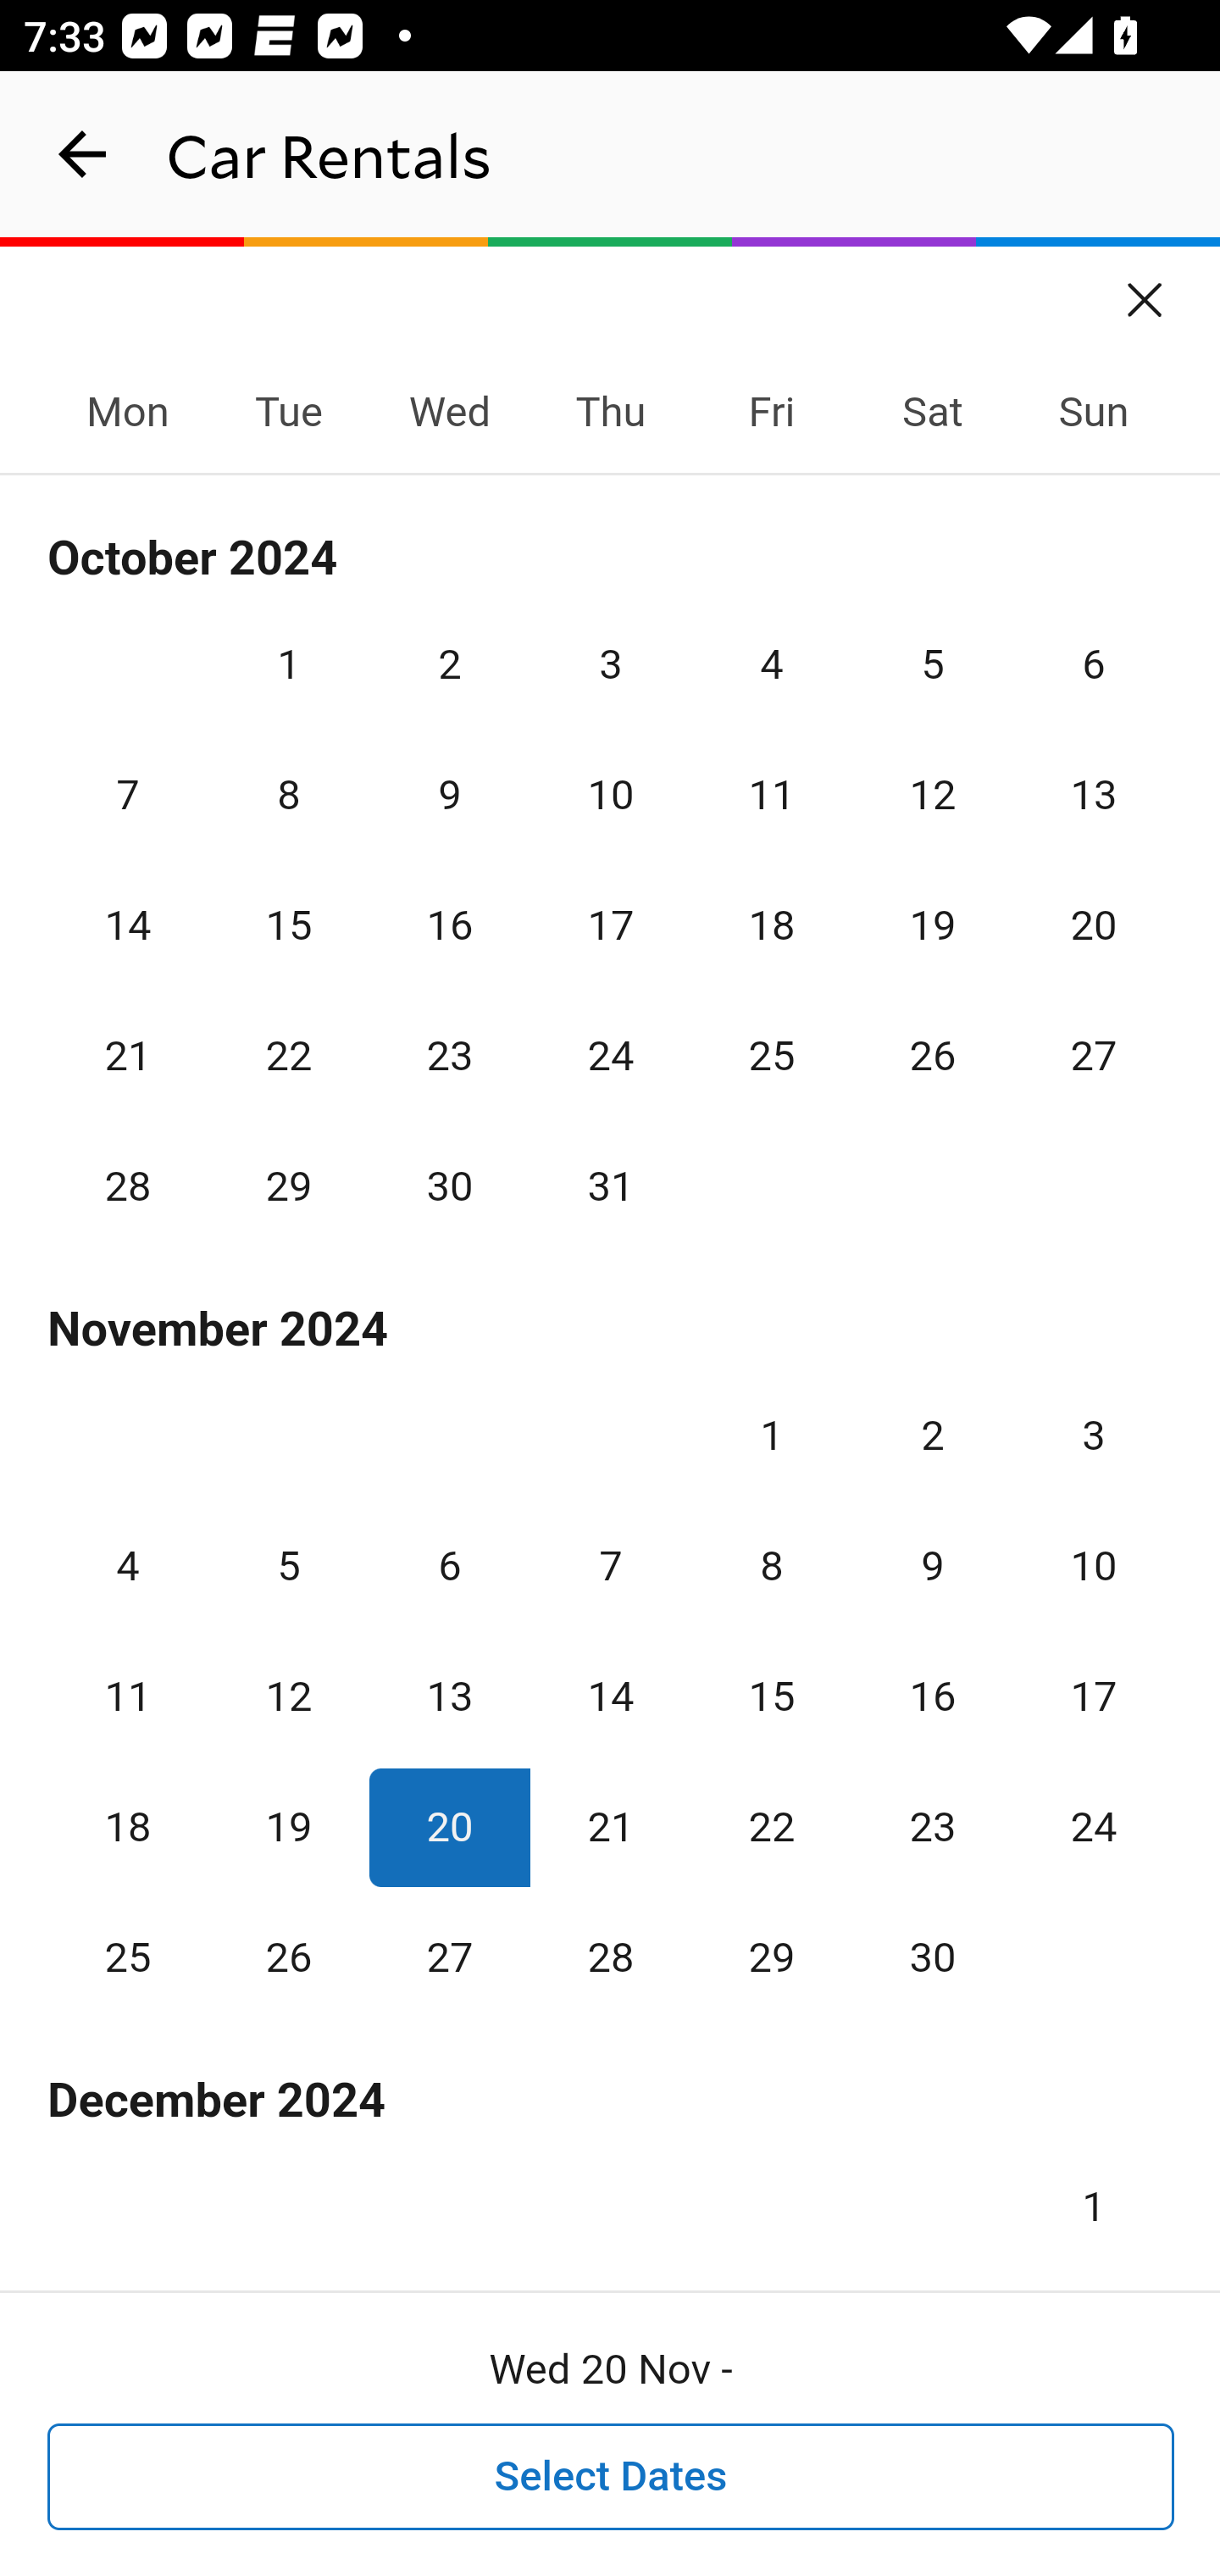 The image size is (1220, 2576). Describe the element at coordinates (1093, 925) in the screenshot. I see `20 October 2024` at that location.